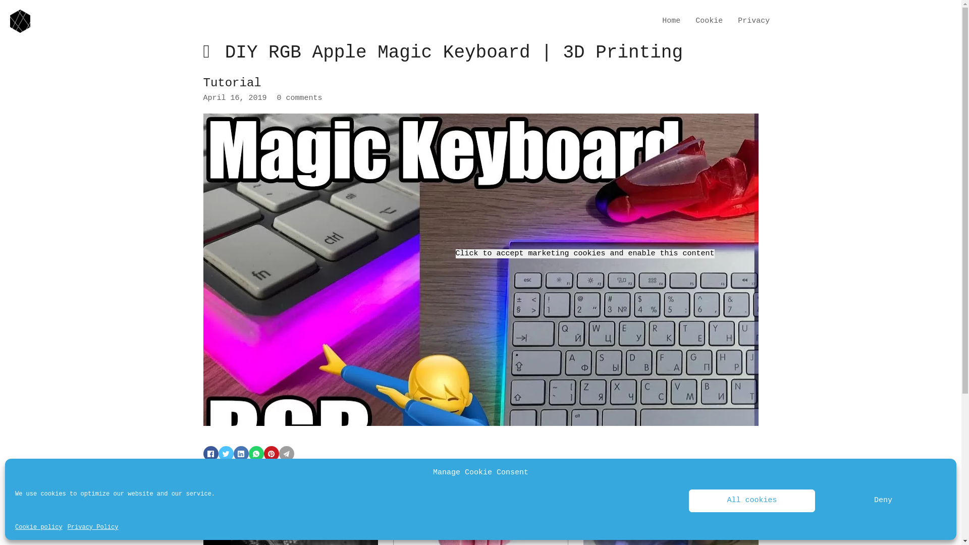 The height and width of the screenshot is (545, 969). What do you see at coordinates (754, 21) in the screenshot?
I see `Privacy` at bounding box center [754, 21].